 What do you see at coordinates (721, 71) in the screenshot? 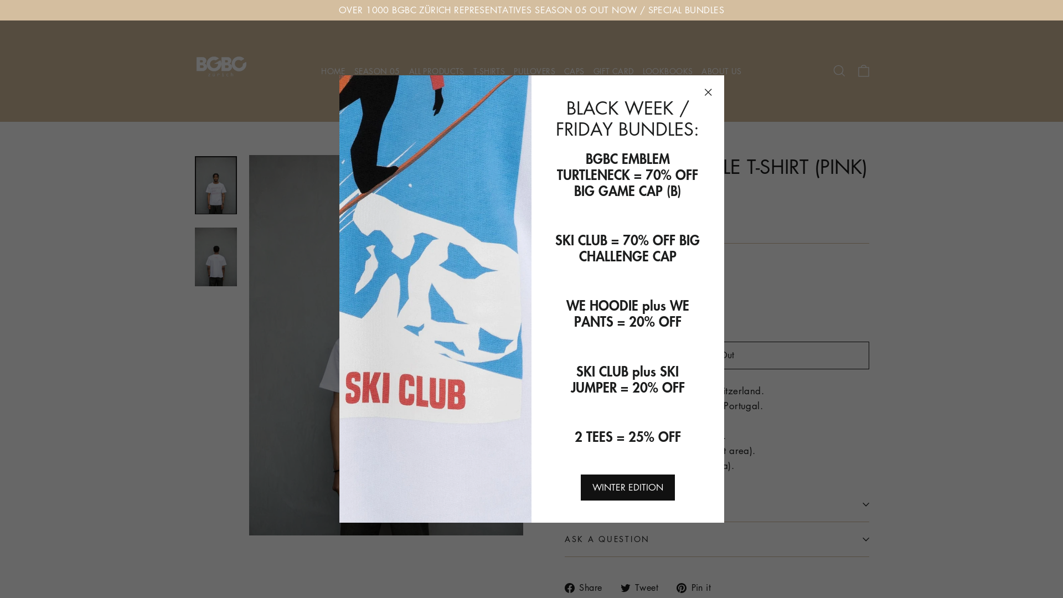
I see `ABOUT US` at bounding box center [721, 71].